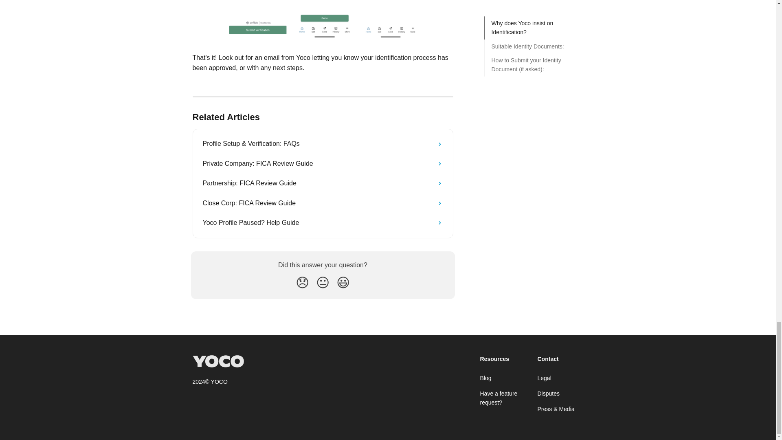 The width and height of the screenshot is (782, 440). What do you see at coordinates (323, 183) in the screenshot?
I see `Partnership: FICA Review Guide` at bounding box center [323, 183].